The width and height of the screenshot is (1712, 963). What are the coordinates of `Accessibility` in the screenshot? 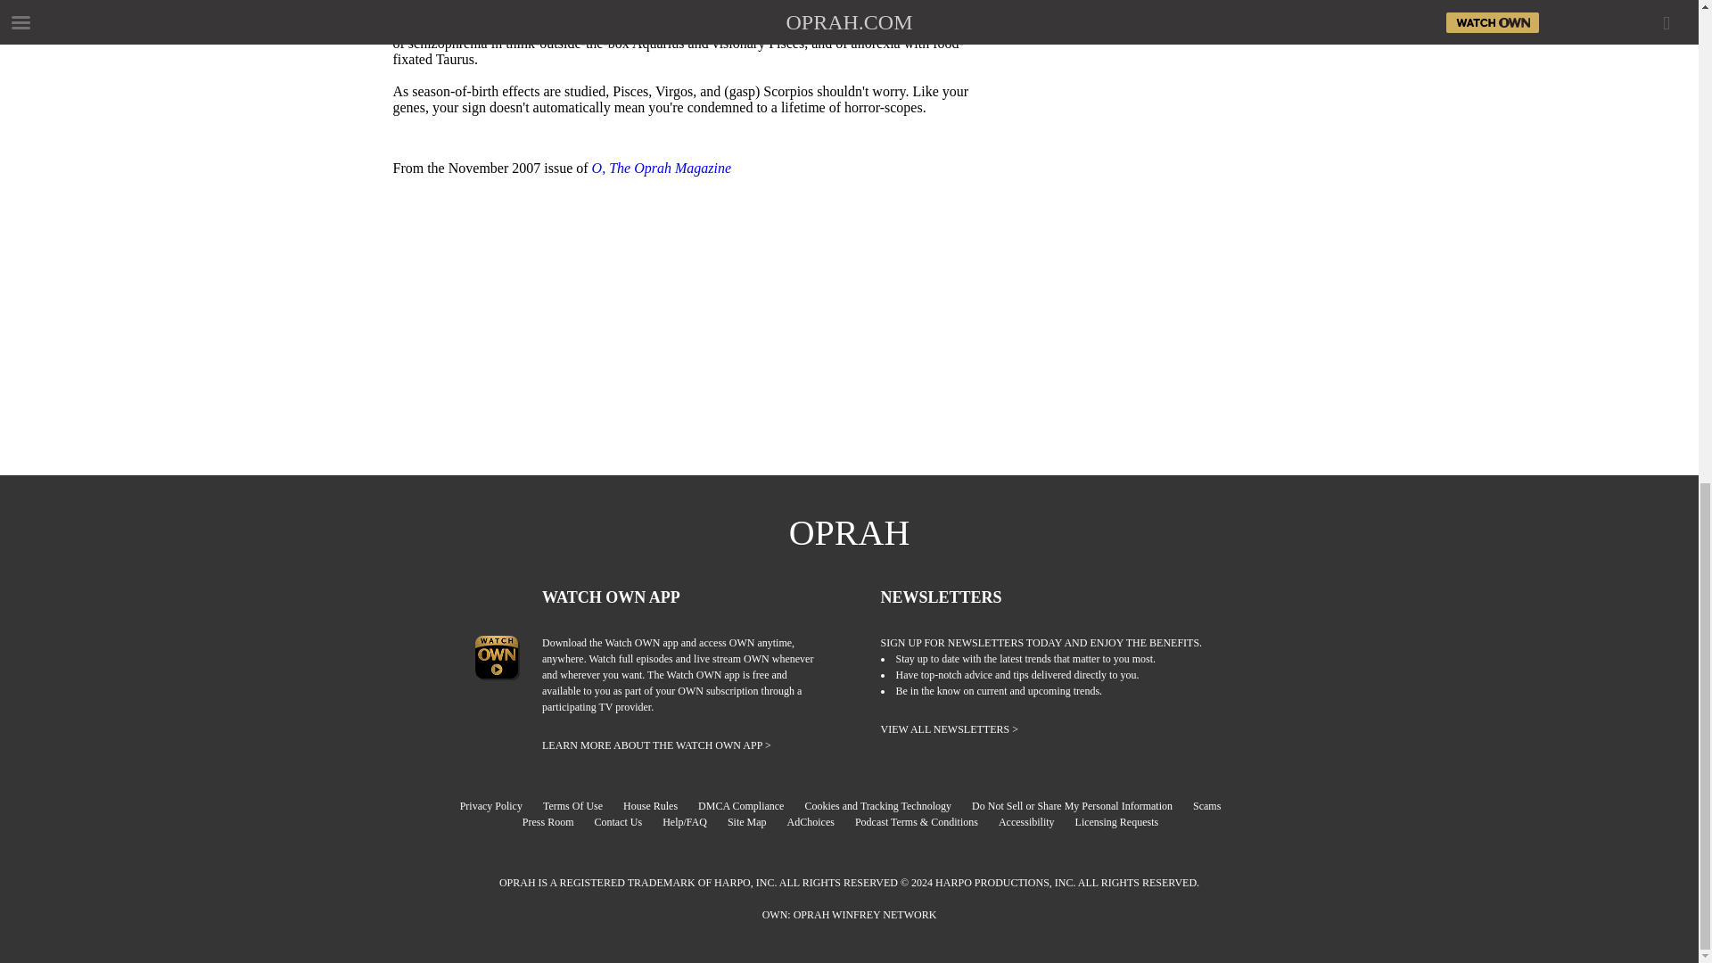 It's located at (1035, 821).